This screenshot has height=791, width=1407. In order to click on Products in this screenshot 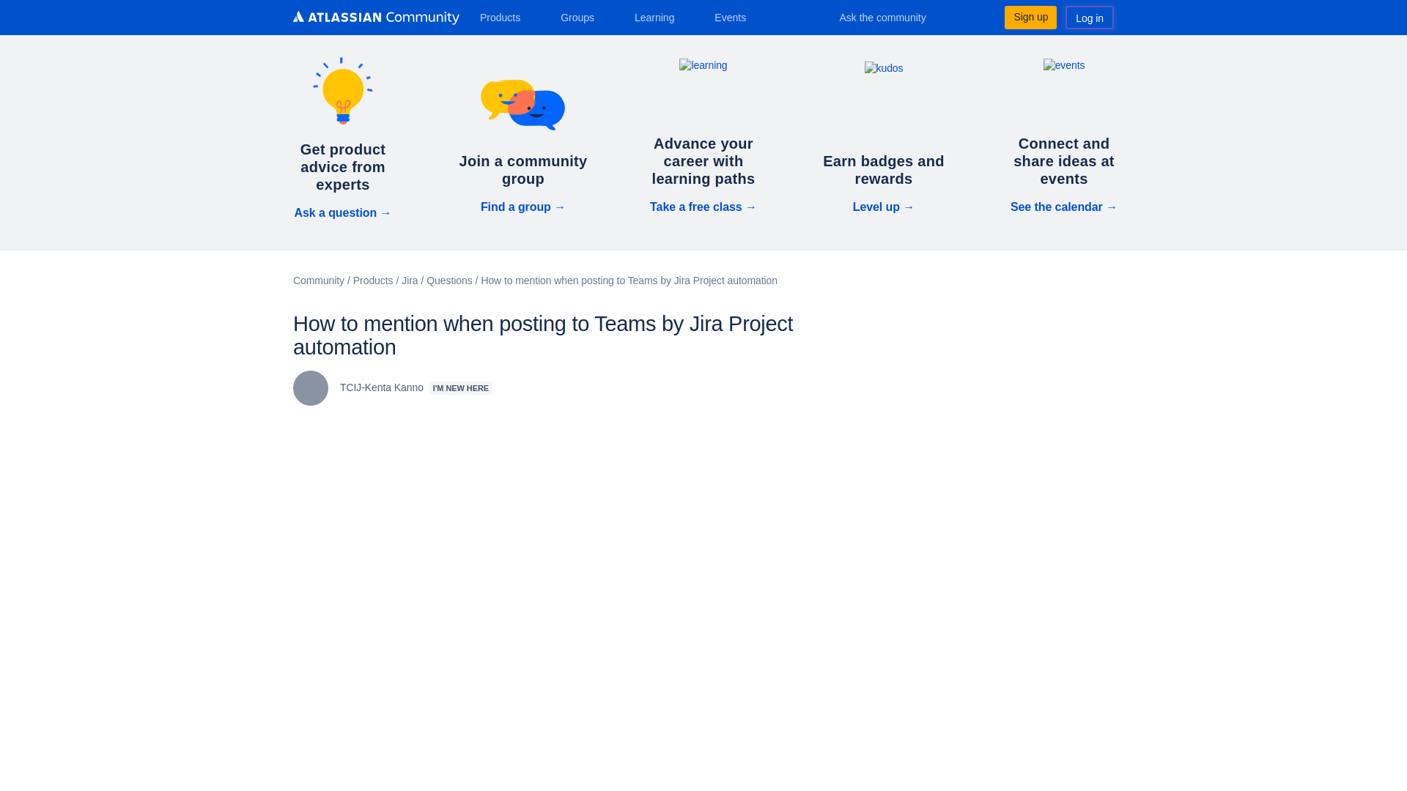, I will do `click(506, 17)`.